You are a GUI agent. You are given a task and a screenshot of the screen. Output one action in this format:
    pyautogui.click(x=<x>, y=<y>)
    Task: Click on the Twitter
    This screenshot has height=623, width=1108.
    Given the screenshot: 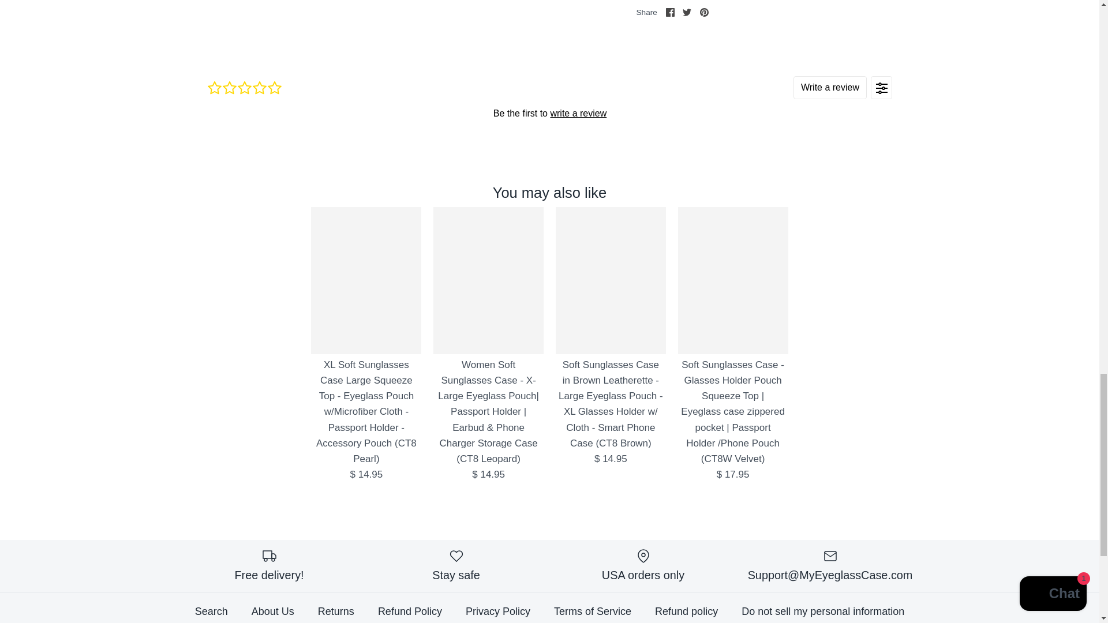 What is the action you would take?
    pyautogui.click(x=687, y=13)
    